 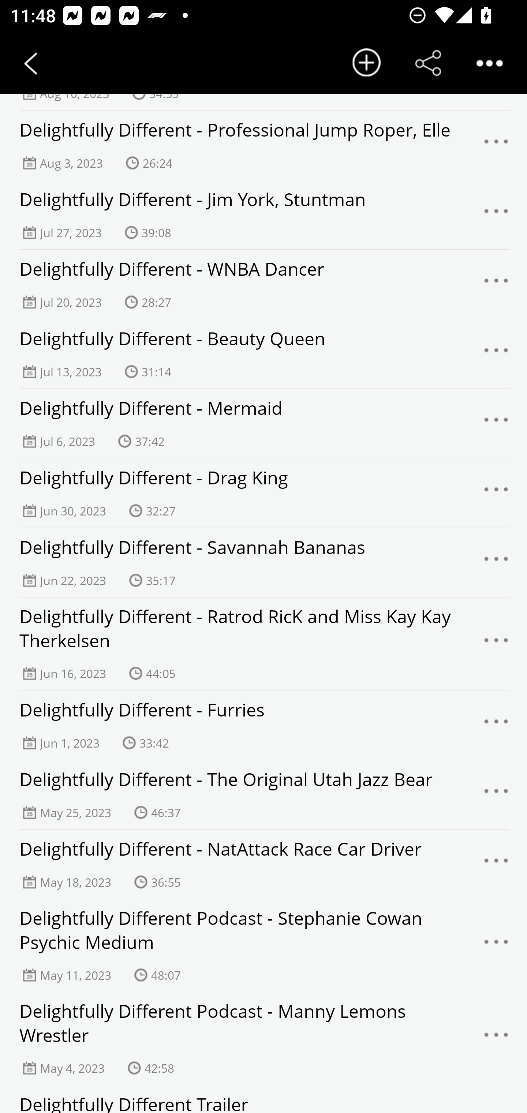 I want to click on Menu, so click(x=496, y=215).